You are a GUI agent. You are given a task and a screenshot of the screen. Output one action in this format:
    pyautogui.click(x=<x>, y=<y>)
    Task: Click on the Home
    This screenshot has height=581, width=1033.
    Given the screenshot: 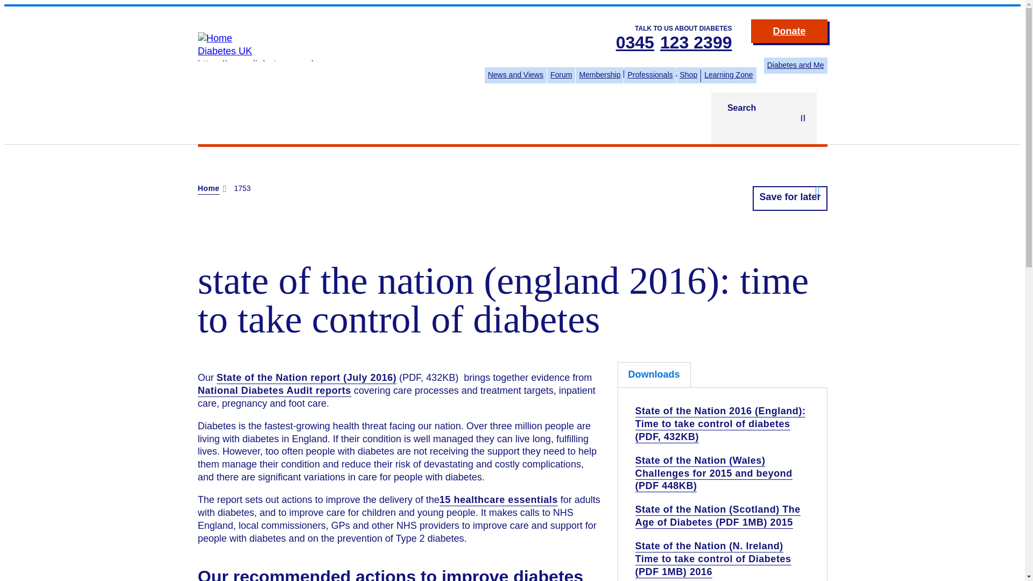 What is the action you would take?
    pyautogui.click(x=215, y=38)
    